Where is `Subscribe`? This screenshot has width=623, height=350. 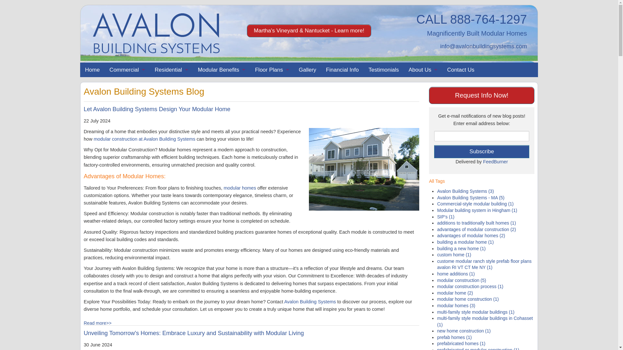
Subscribe is located at coordinates (482, 152).